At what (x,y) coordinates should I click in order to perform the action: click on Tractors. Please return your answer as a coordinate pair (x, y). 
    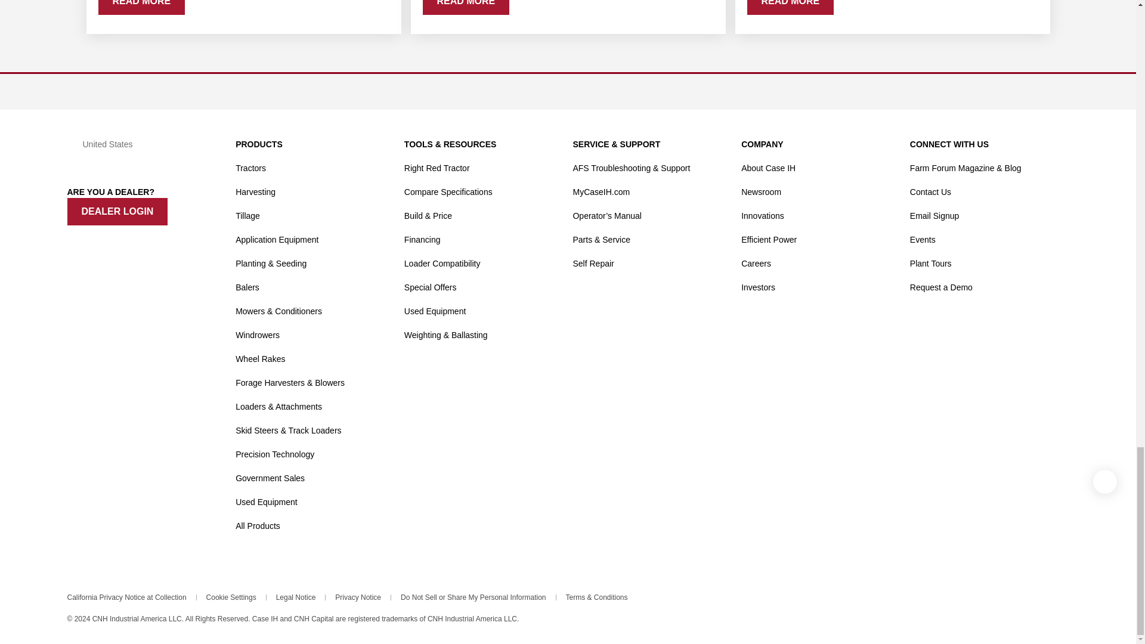
    Looking at the image, I should click on (250, 168).